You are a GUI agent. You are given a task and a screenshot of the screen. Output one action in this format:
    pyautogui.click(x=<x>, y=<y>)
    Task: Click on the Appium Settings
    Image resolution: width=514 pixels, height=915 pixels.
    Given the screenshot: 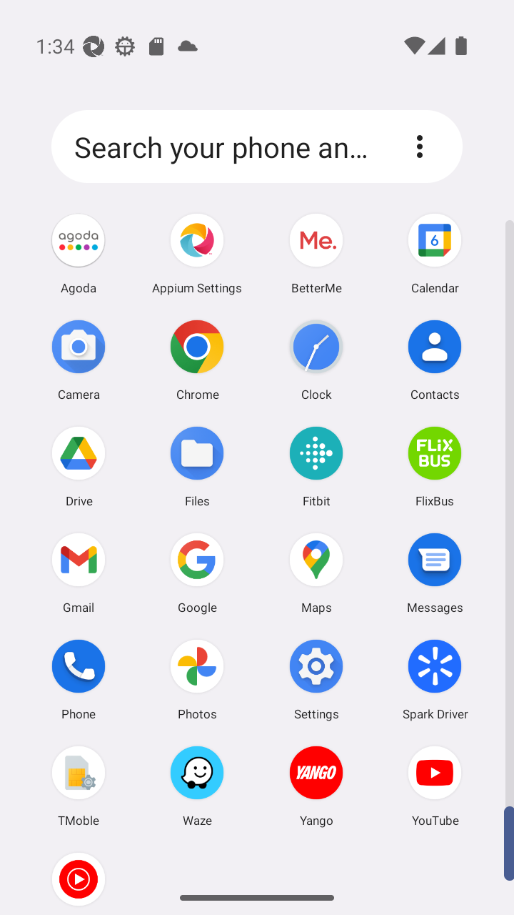 What is the action you would take?
    pyautogui.click(x=197, y=253)
    